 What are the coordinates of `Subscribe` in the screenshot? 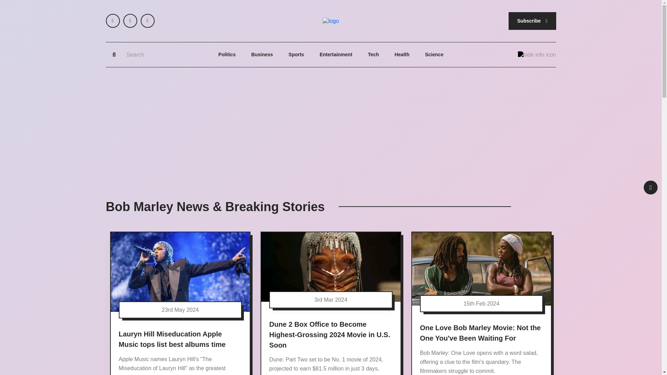 It's located at (532, 21).